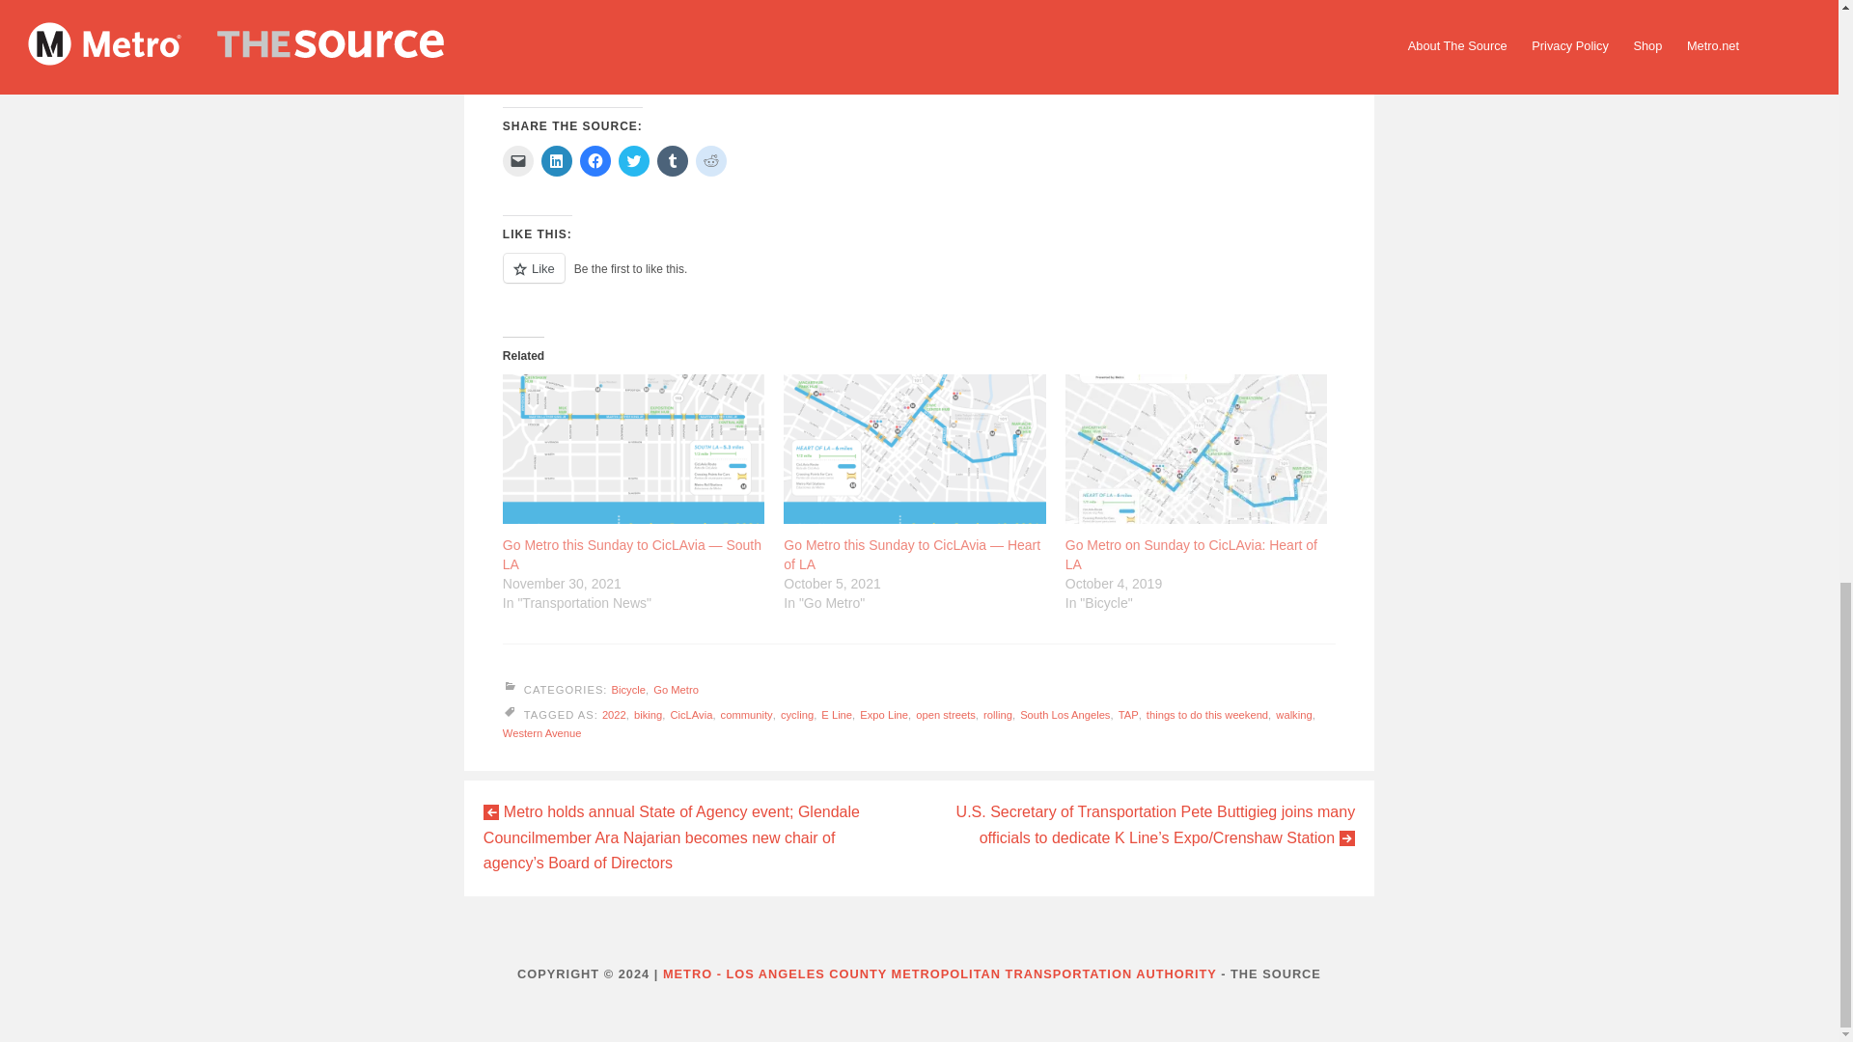 The width and height of the screenshot is (1853, 1042). What do you see at coordinates (1191, 554) in the screenshot?
I see `Go Metro on Sunday to CicLAvia: Heart of LA` at bounding box center [1191, 554].